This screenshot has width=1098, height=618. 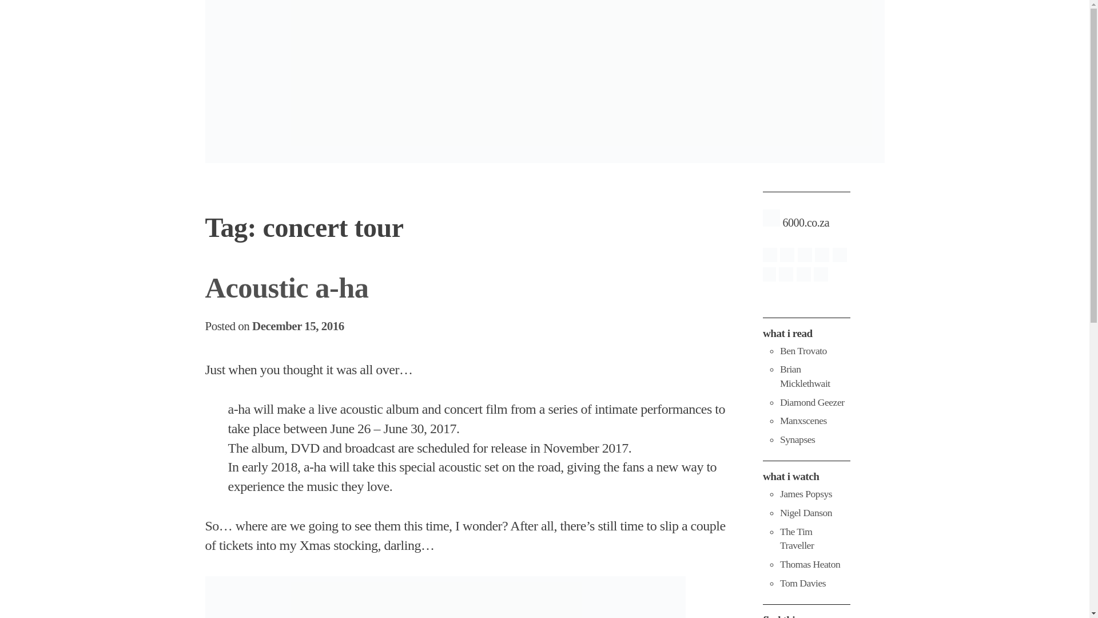 What do you see at coordinates (299, 326) in the screenshot?
I see `December 15, 2016` at bounding box center [299, 326].